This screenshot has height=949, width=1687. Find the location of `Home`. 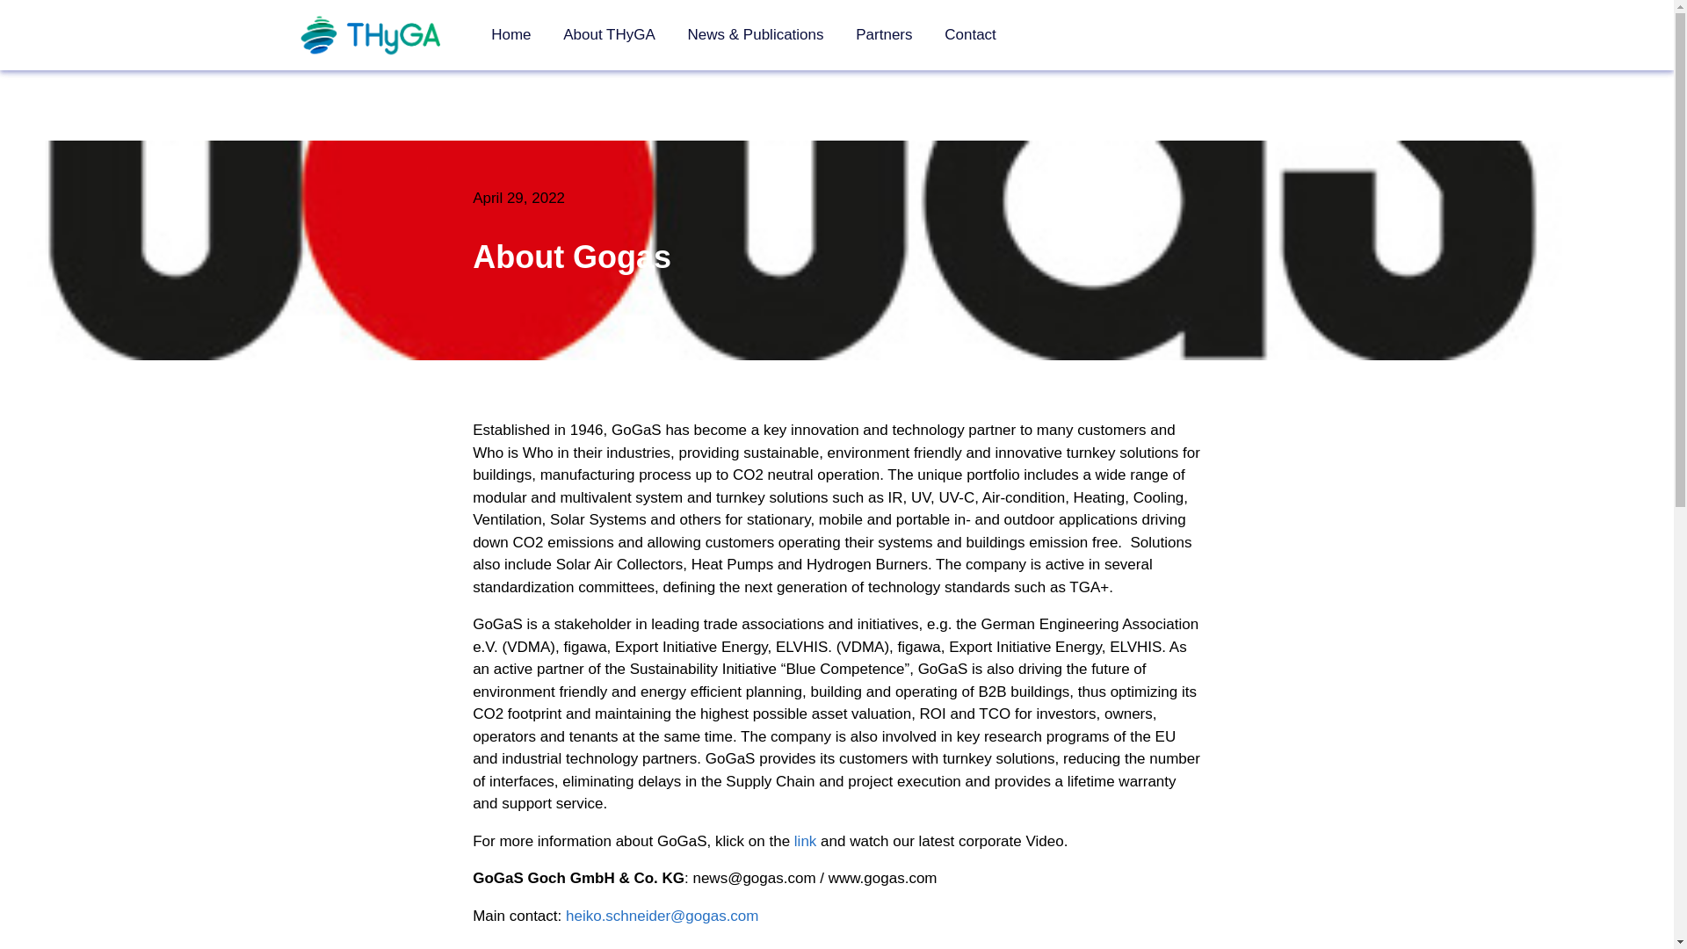

Home is located at coordinates (511, 35).